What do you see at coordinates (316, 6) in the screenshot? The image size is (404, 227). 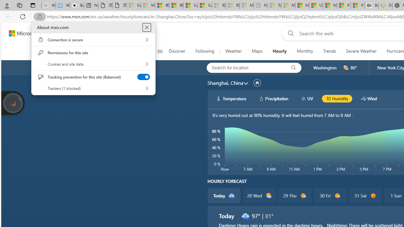 I see `US Heat Deaths Soared To Record High Last Year` at bounding box center [316, 6].